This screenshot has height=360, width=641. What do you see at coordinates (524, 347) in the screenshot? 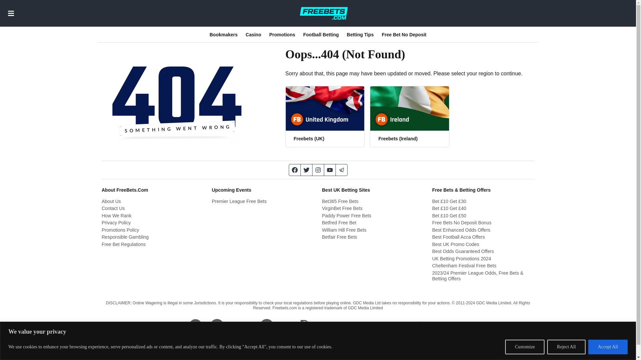
I see `Customize` at bounding box center [524, 347].